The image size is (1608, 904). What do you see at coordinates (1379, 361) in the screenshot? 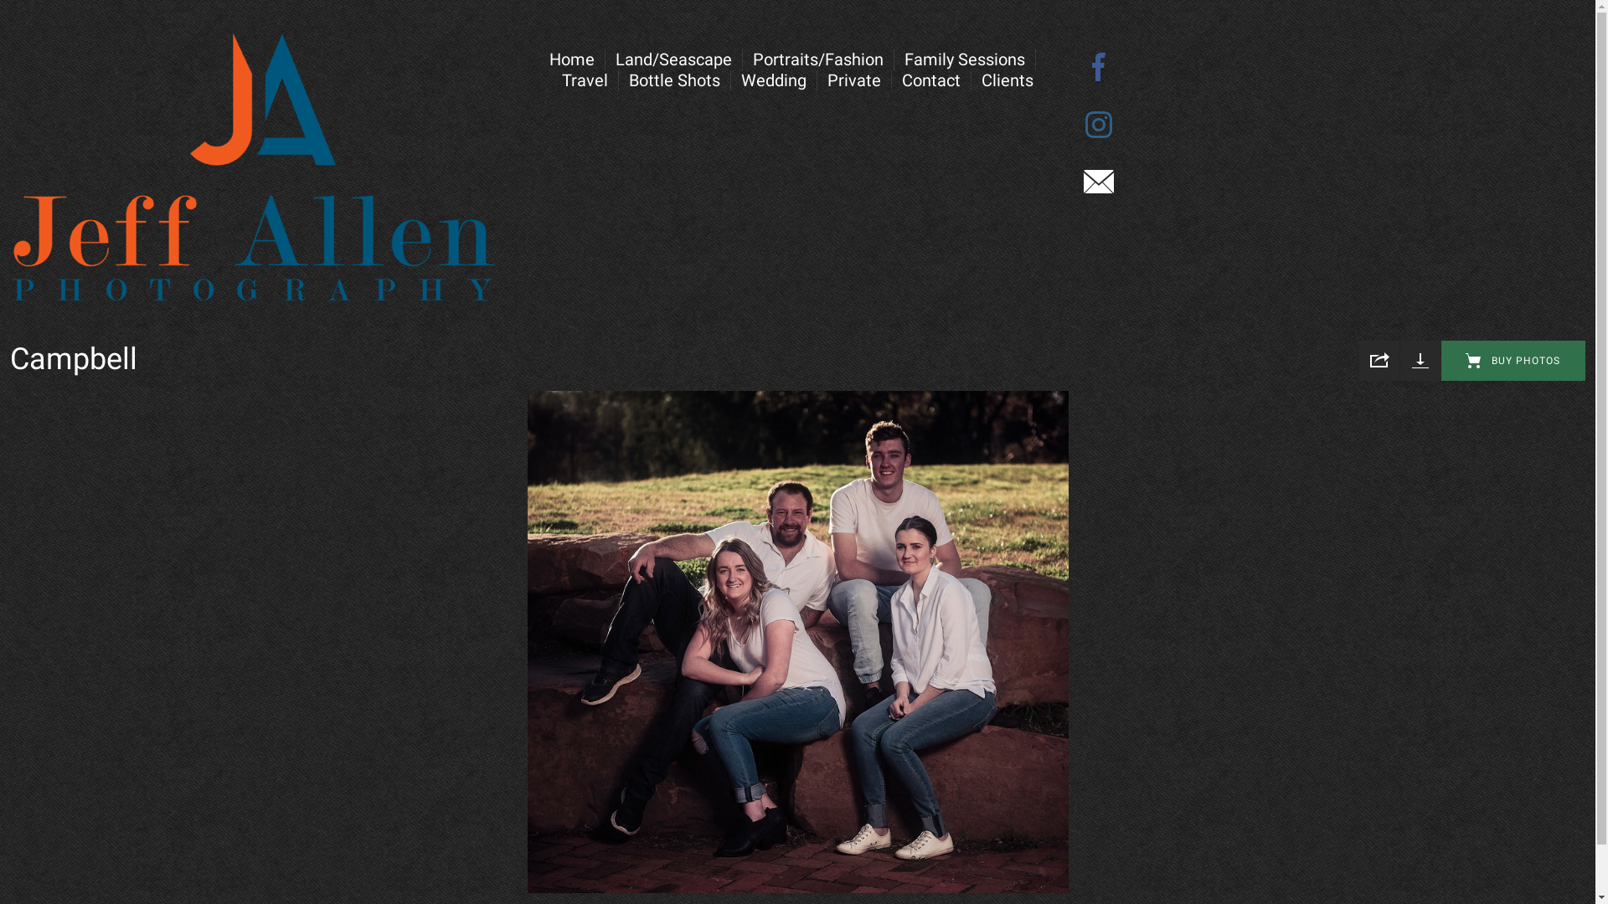
I see `Share Gallery` at bounding box center [1379, 361].